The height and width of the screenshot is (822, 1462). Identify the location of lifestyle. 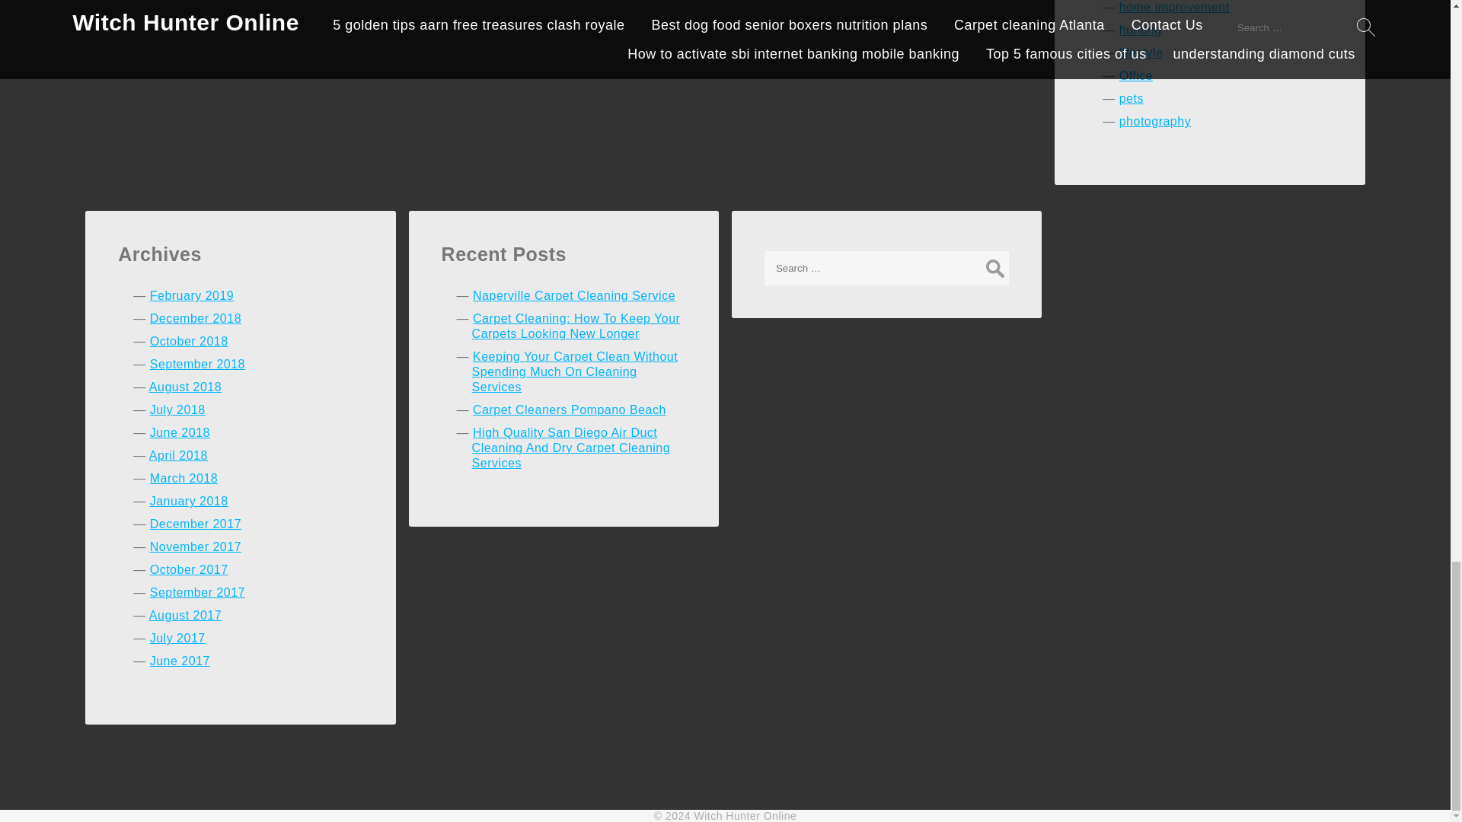
(1141, 52).